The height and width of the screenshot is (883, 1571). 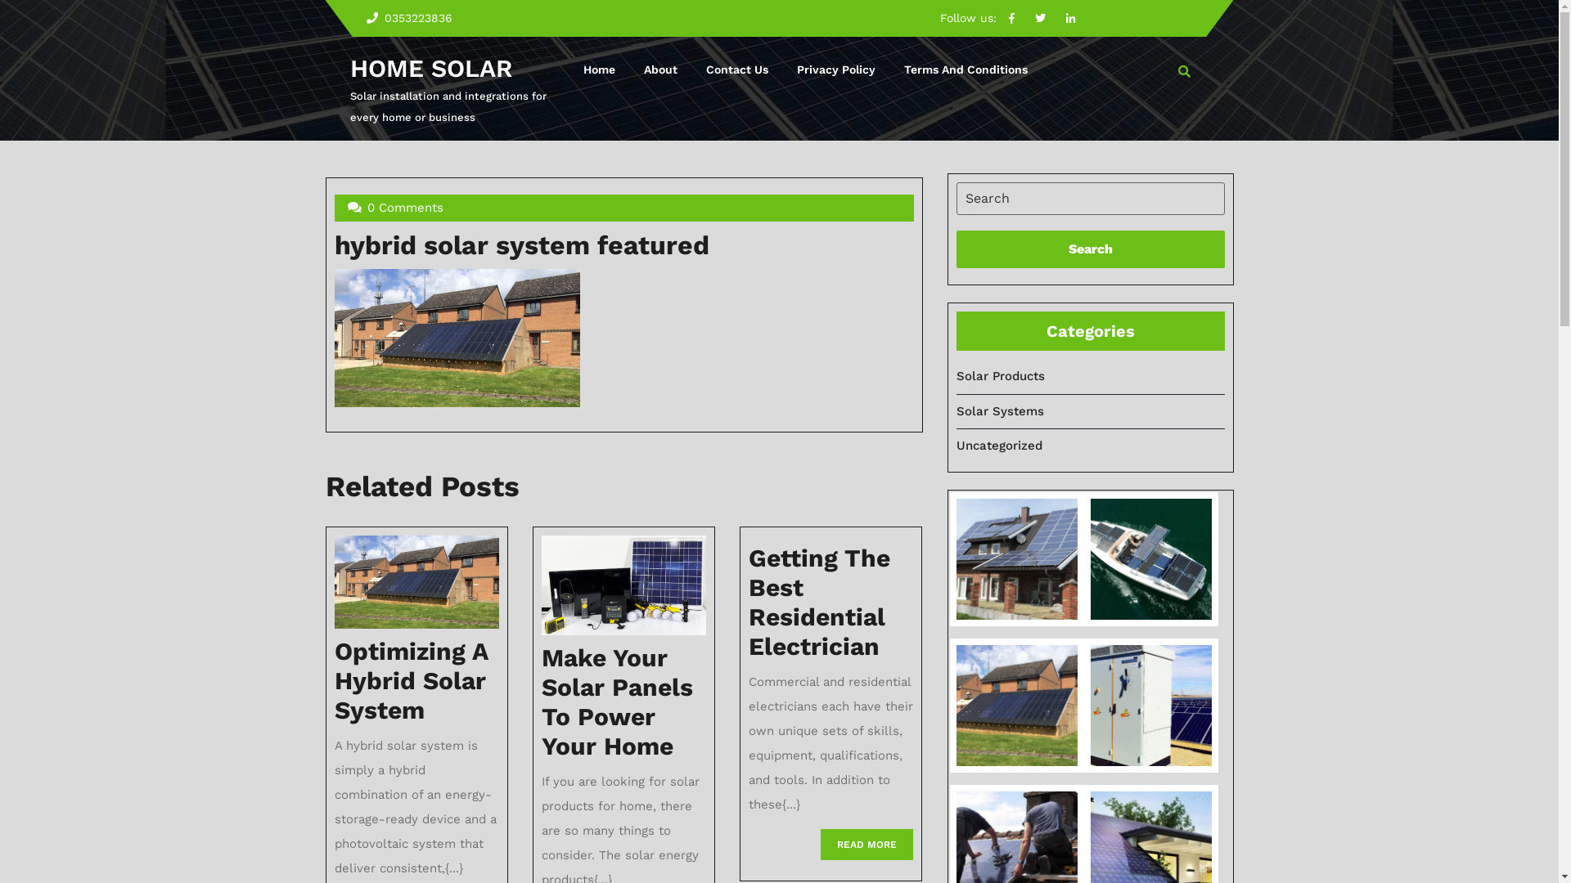 What do you see at coordinates (737, 70) in the screenshot?
I see `Contact Us` at bounding box center [737, 70].